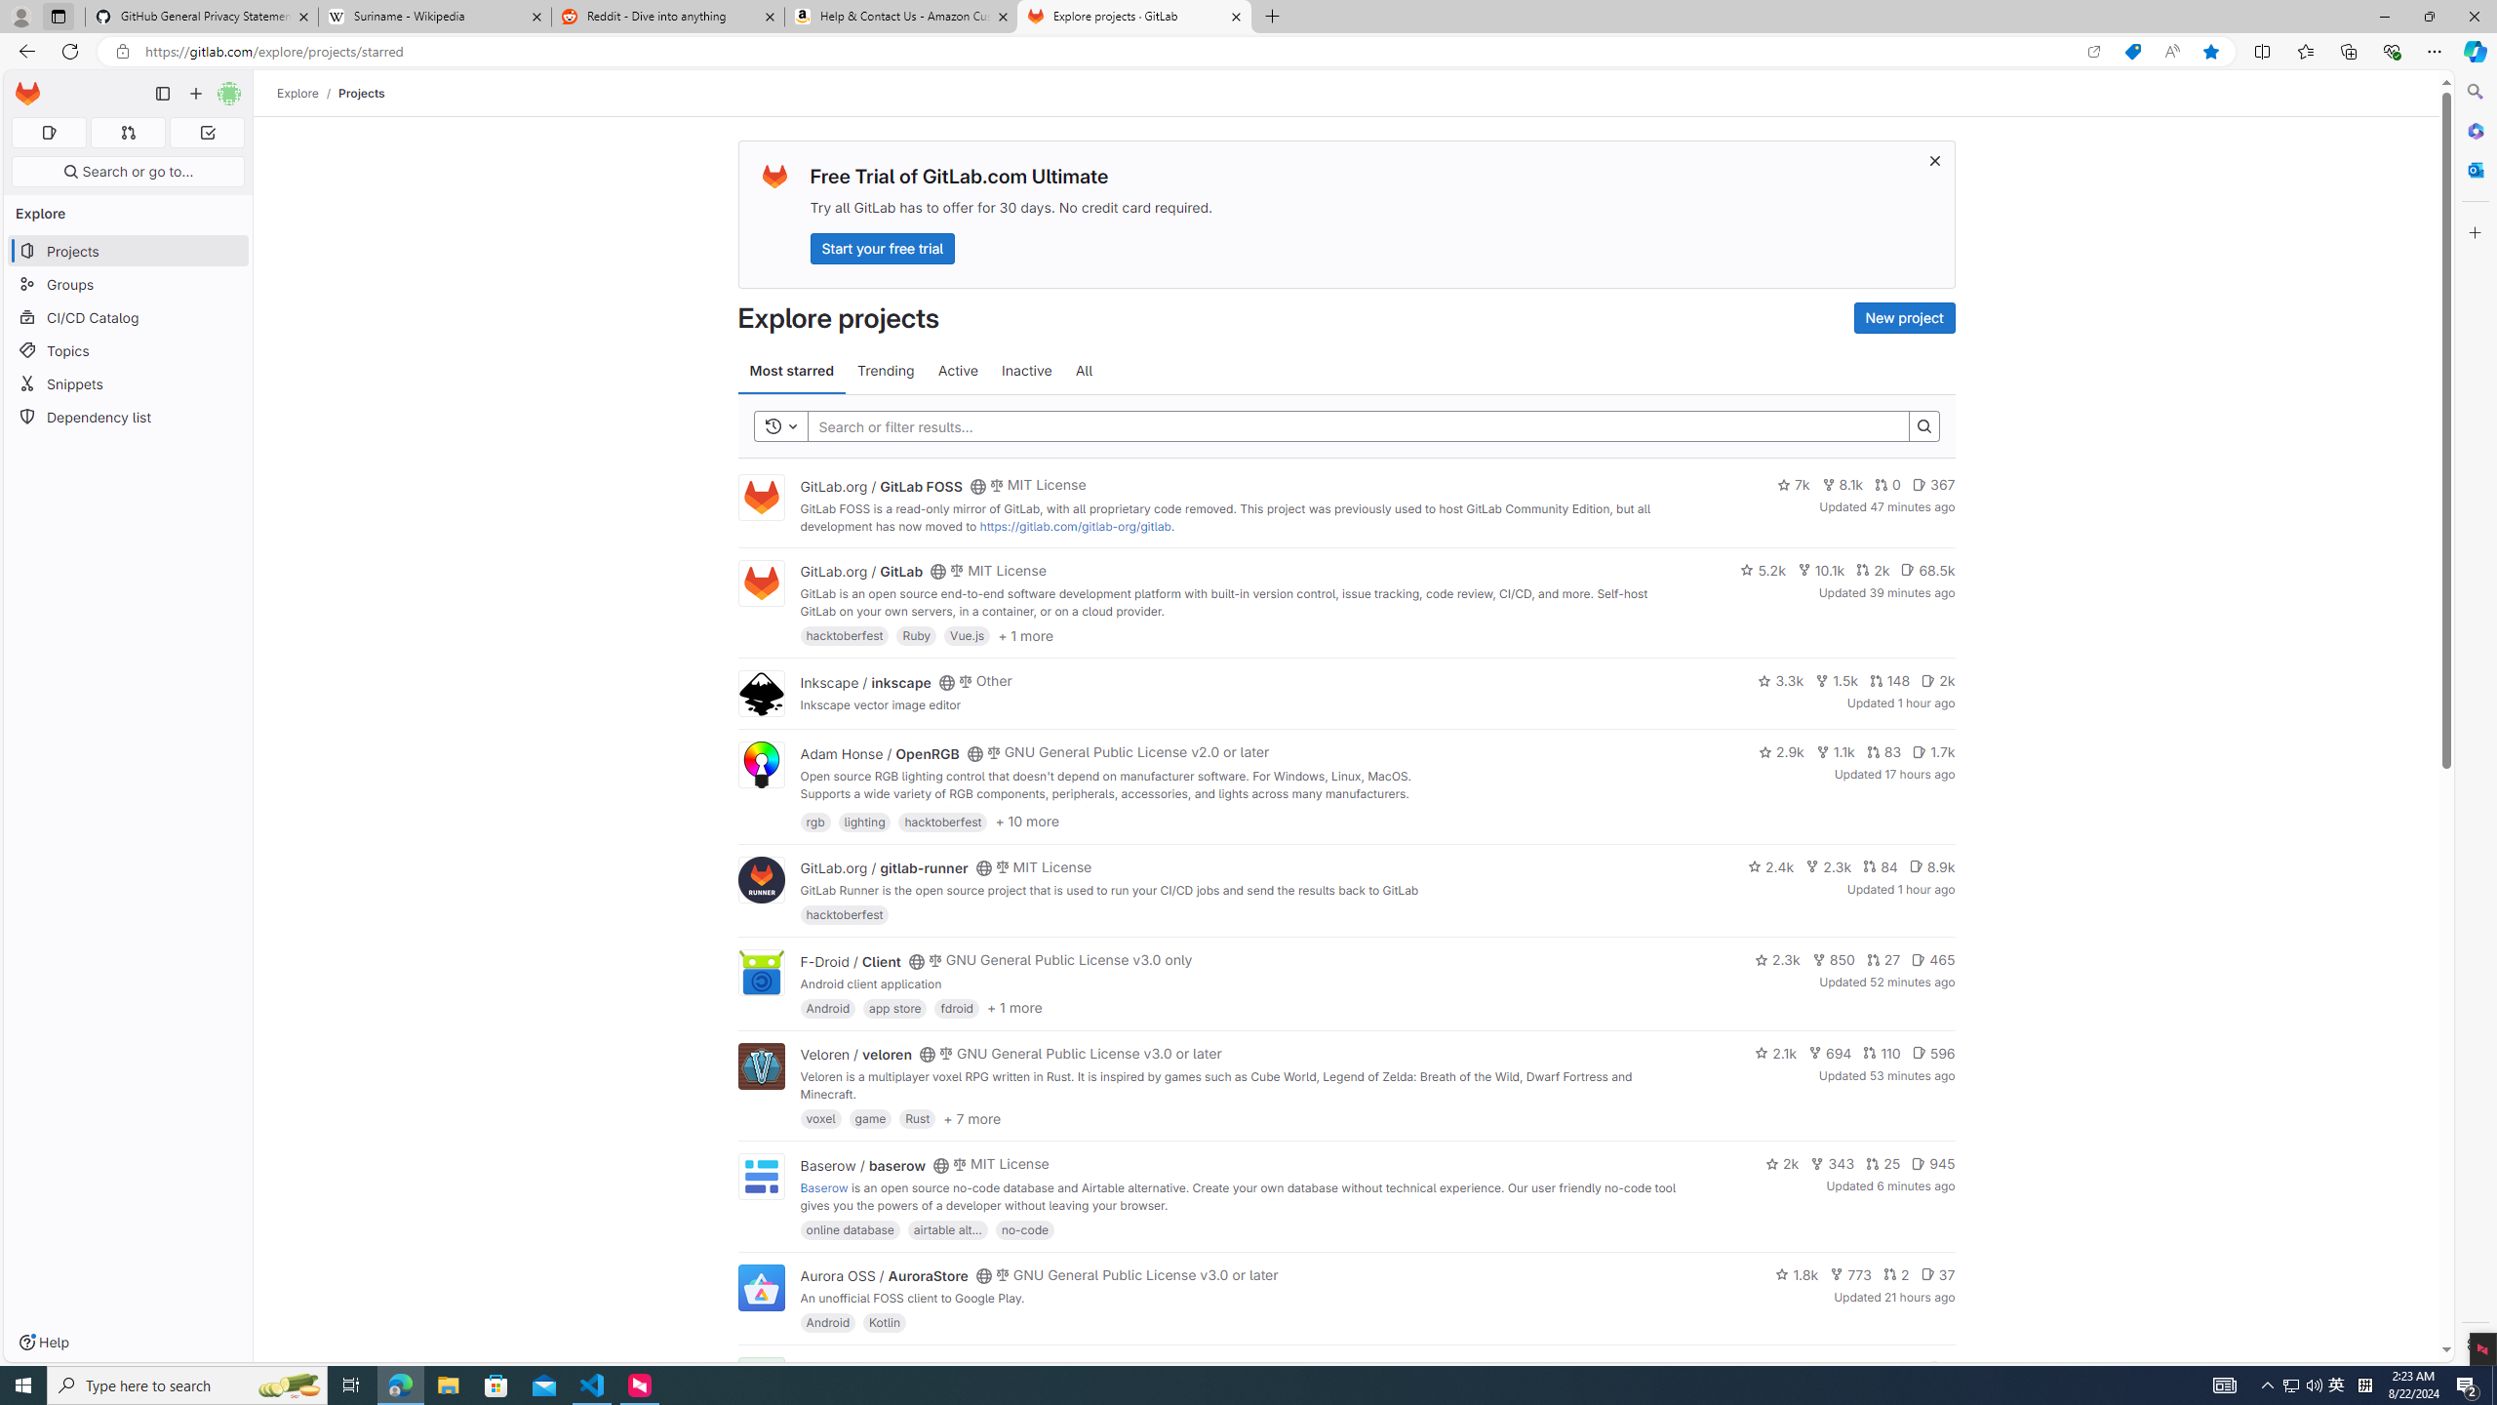  I want to click on 5.2k, so click(1763, 570).